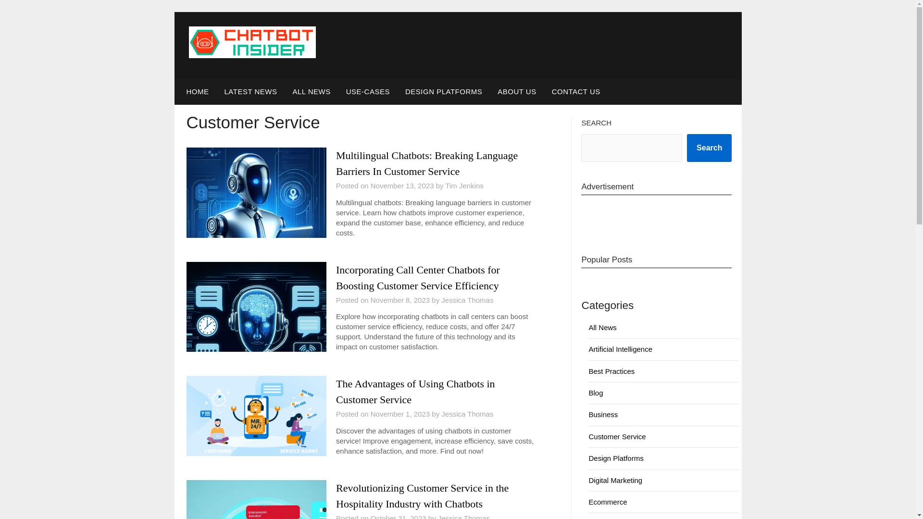 The width and height of the screenshot is (923, 519). What do you see at coordinates (463, 517) in the screenshot?
I see `Jessica Thomas` at bounding box center [463, 517].